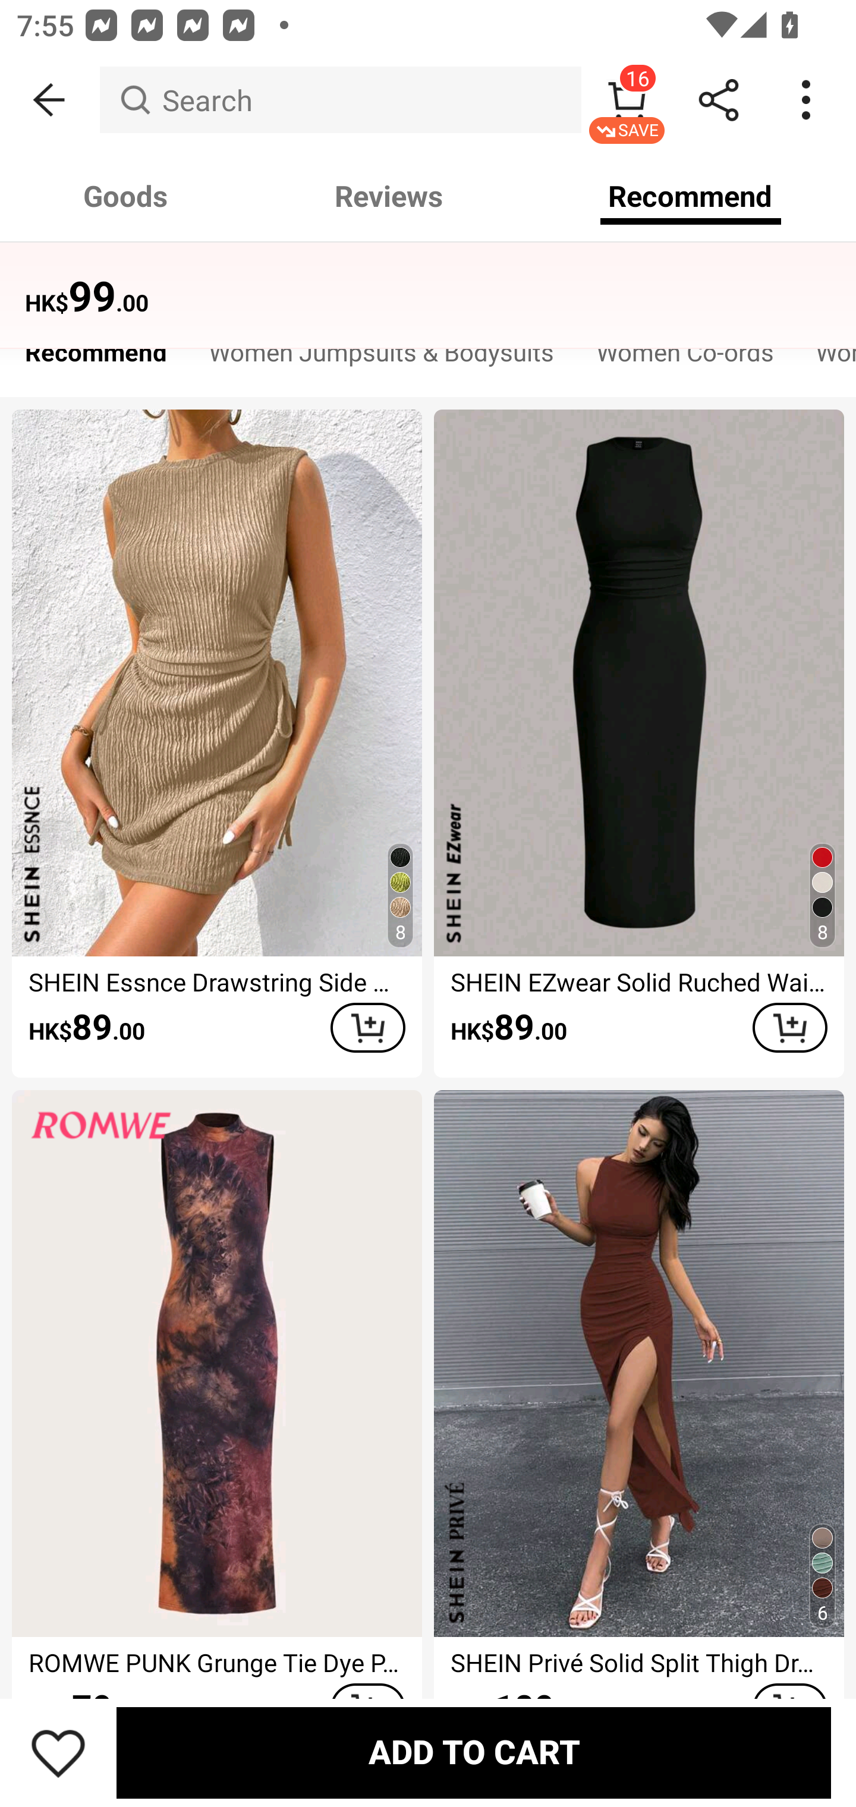 This screenshot has width=856, height=1807. What do you see at coordinates (627, 100) in the screenshot?
I see `16 SAVE` at bounding box center [627, 100].